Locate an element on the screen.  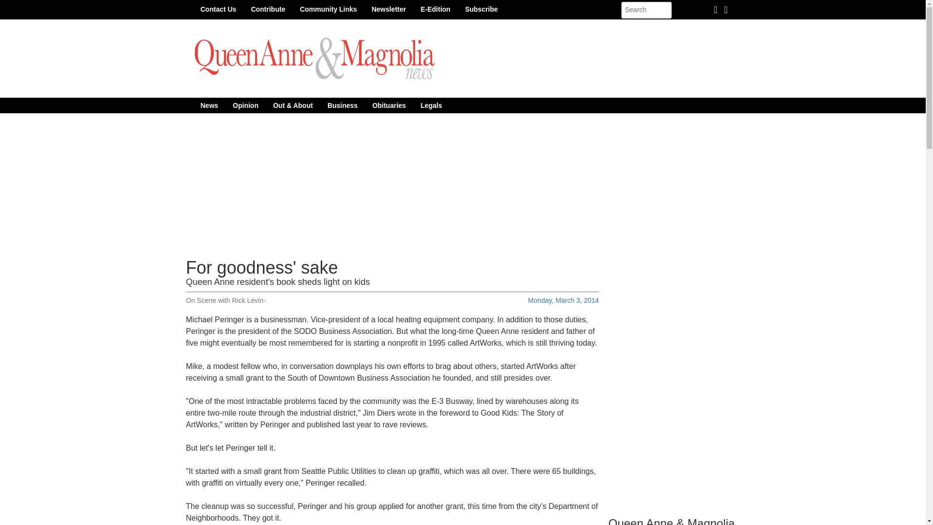
Subscribe is located at coordinates (482, 9).